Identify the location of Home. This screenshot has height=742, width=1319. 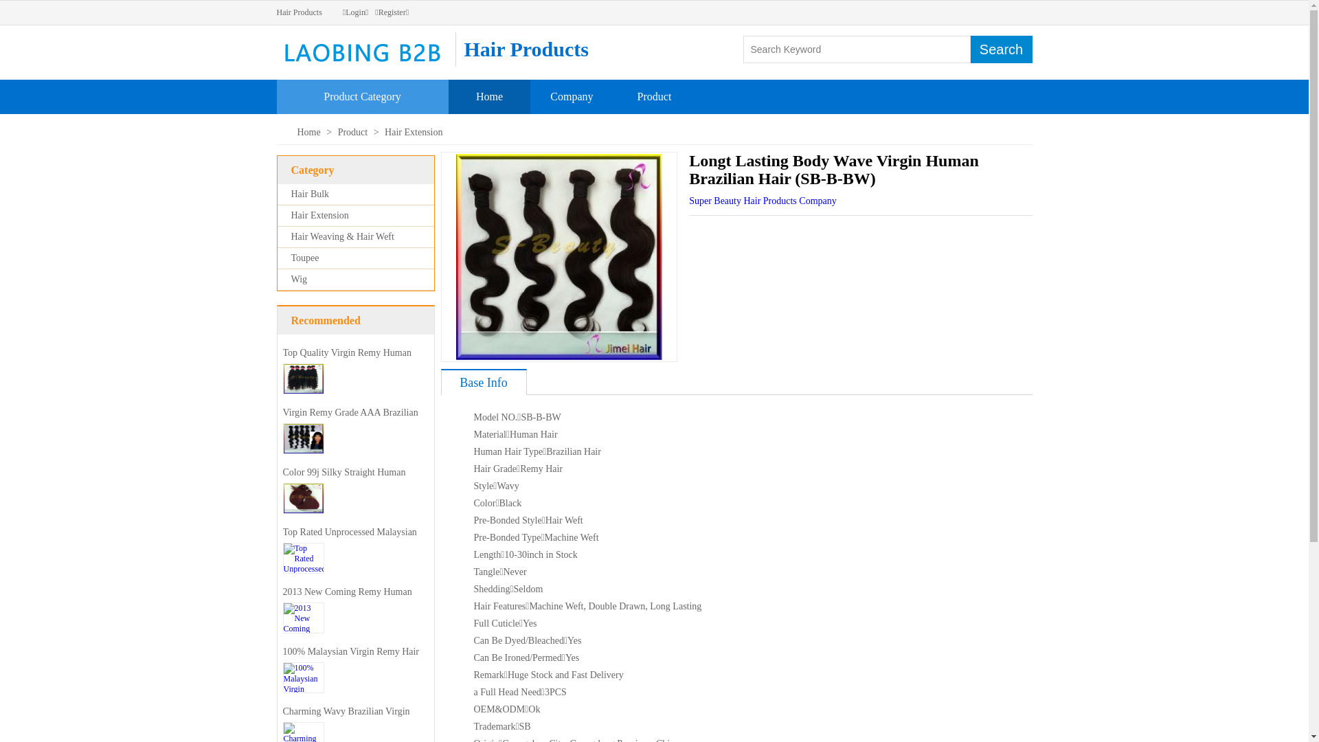
(489, 96).